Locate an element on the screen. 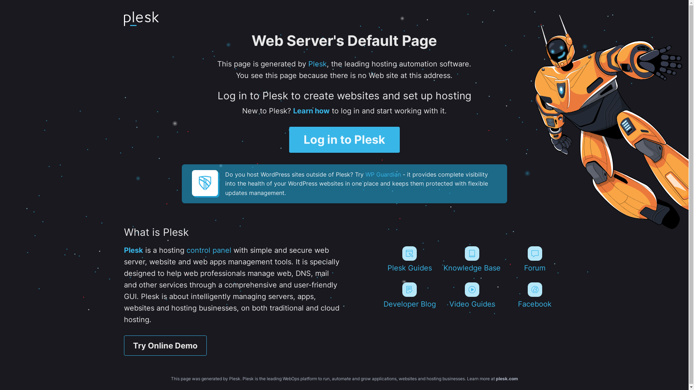  Forum is located at coordinates (535, 259).